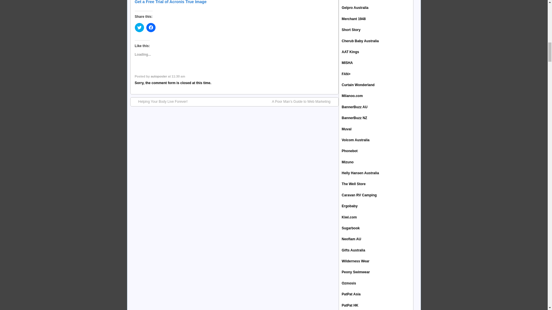 Image resolution: width=552 pixels, height=310 pixels. I want to click on autoposter, so click(159, 76).